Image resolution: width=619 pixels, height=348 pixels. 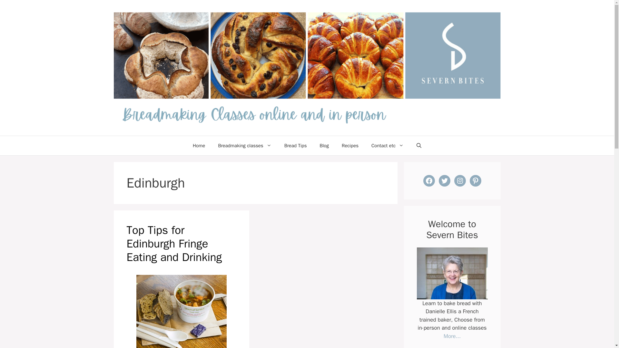 I want to click on Twitter, so click(x=444, y=180).